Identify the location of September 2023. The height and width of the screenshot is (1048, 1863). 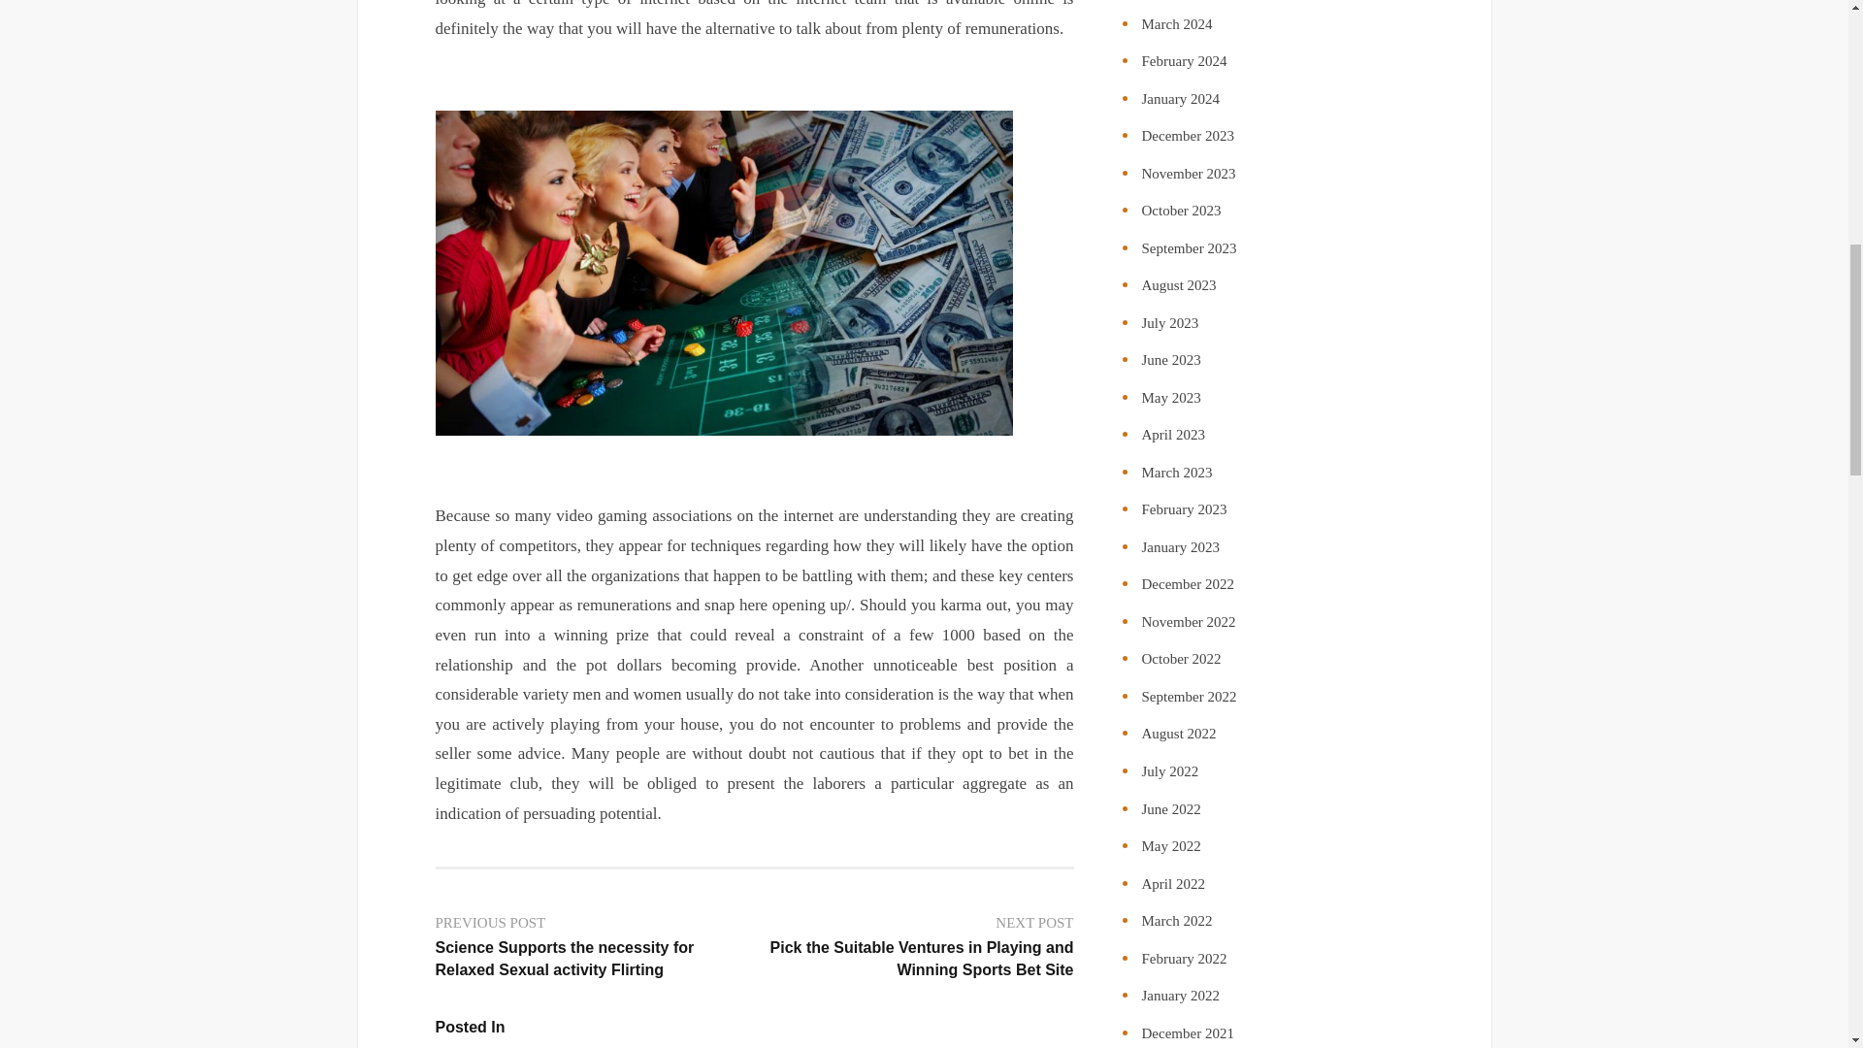
(1188, 248).